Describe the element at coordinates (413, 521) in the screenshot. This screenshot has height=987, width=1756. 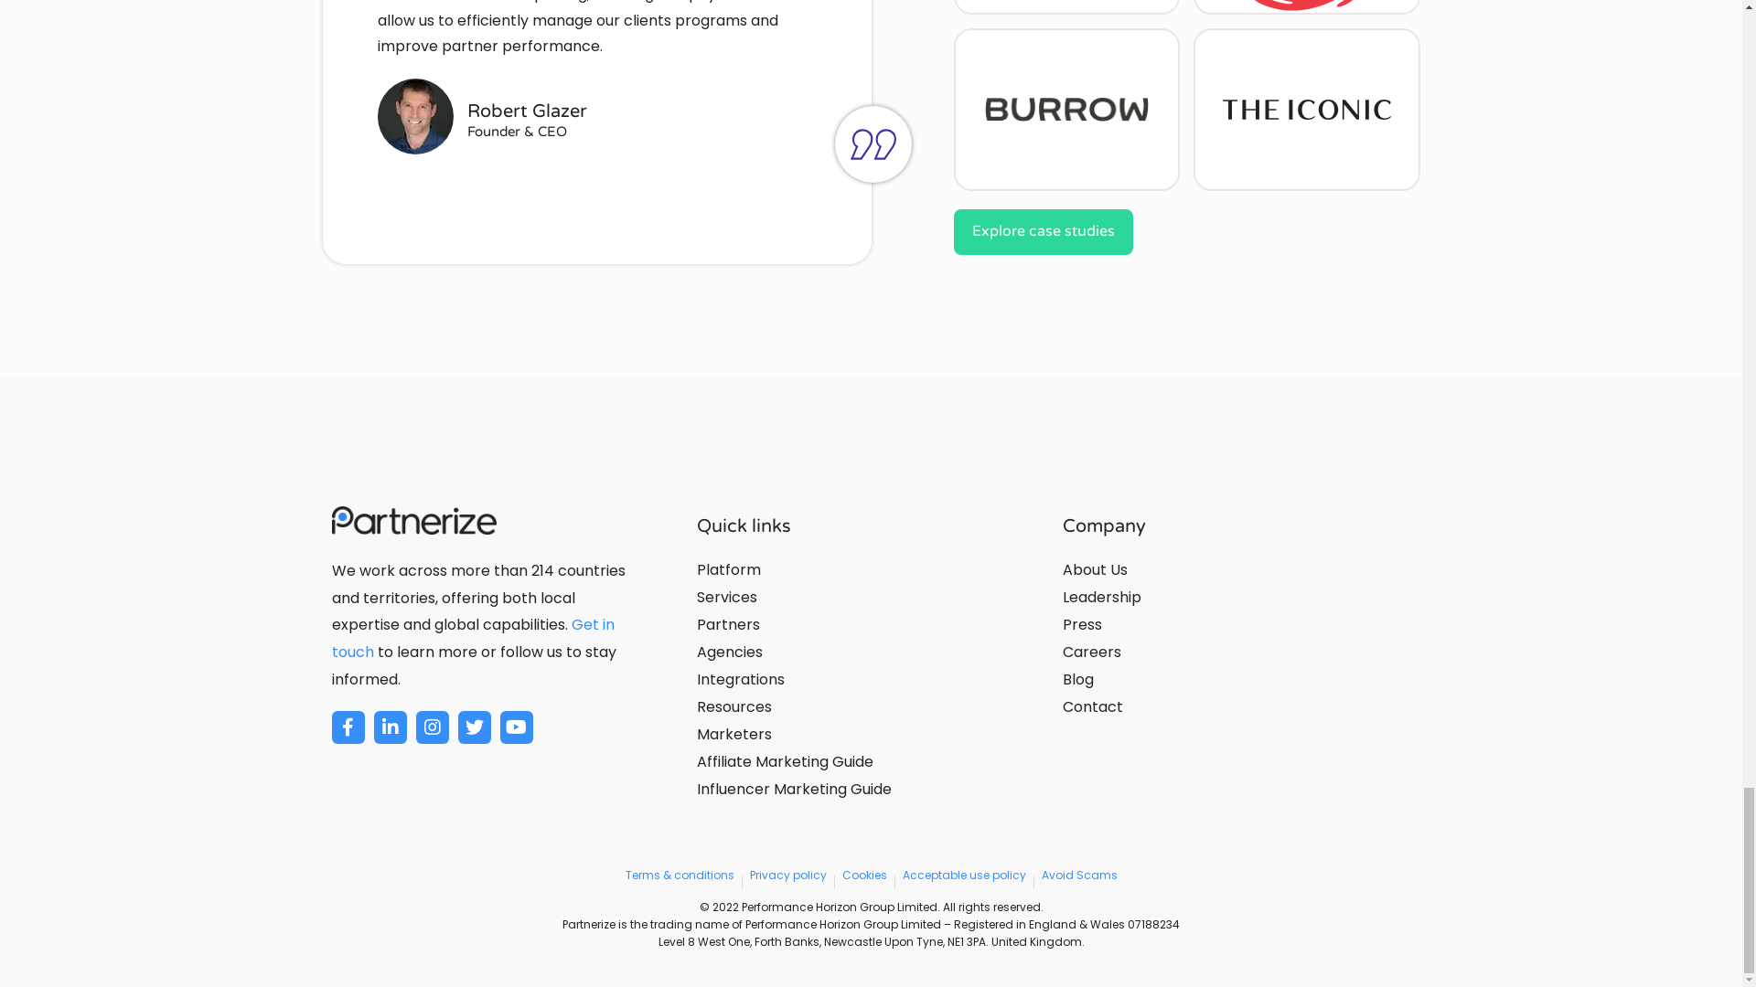
I see `Partnerize Logo` at that location.